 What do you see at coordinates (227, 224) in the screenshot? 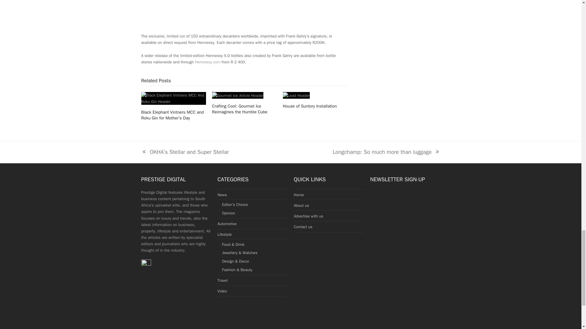
I see `Crafting Cool: Gourmet Ice Reimagines the Humble Cube` at bounding box center [227, 224].